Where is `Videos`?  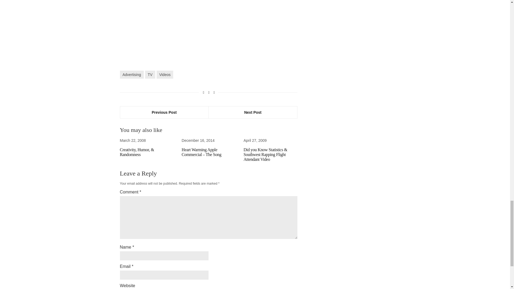 Videos is located at coordinates (165, 74).